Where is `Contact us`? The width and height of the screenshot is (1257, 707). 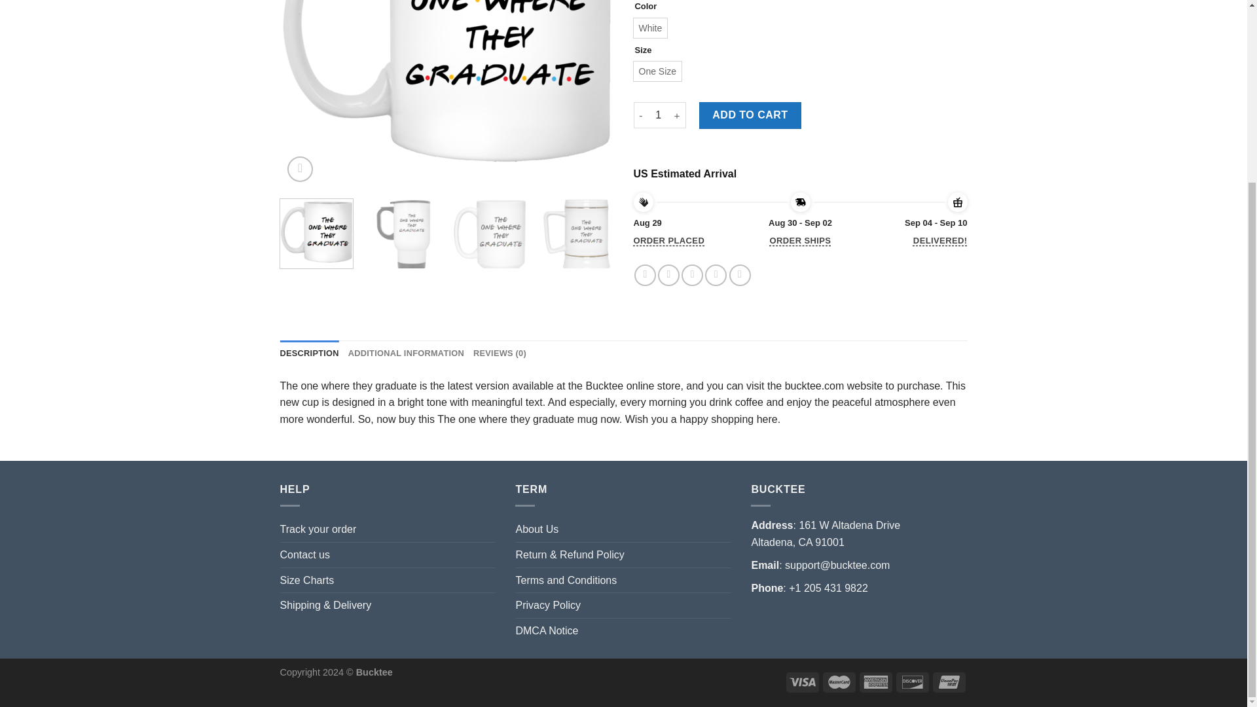 Contact us is located at coordinates (305, 555).